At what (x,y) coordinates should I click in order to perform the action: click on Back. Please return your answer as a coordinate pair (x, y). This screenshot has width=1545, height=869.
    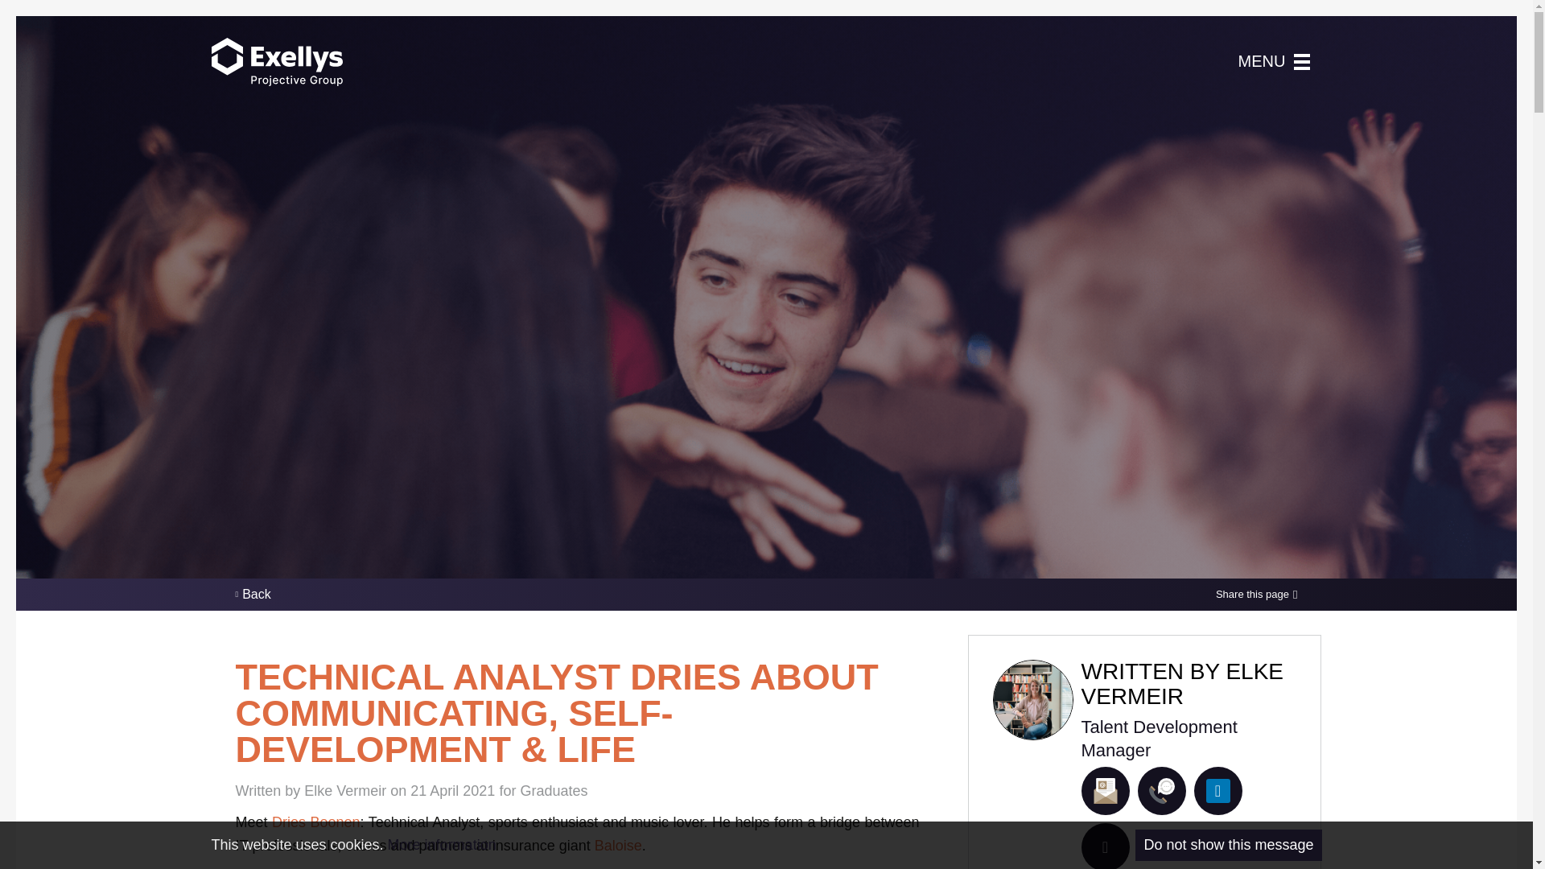
    Looking at the image, I should click on (253, 594).